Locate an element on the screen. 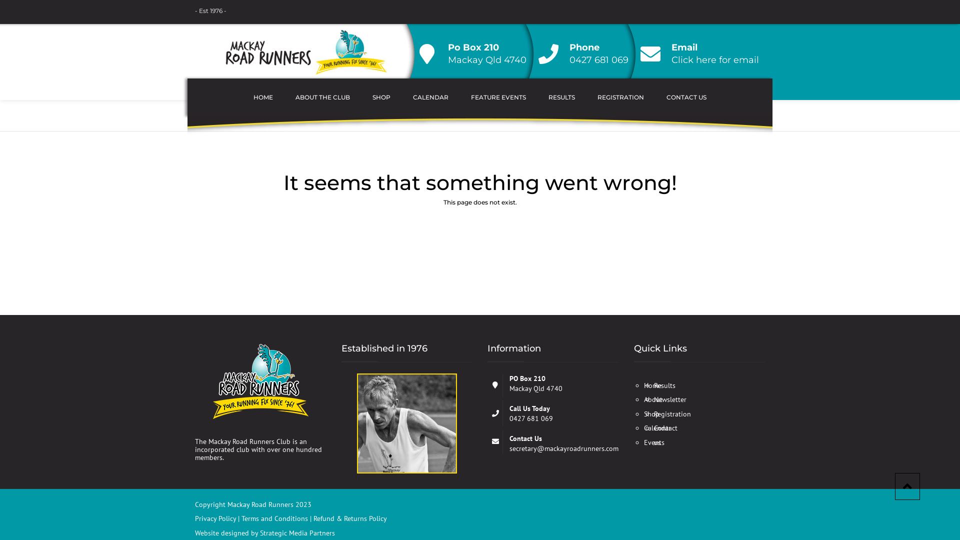  CALENDAR is located at coordinates (431, 97).